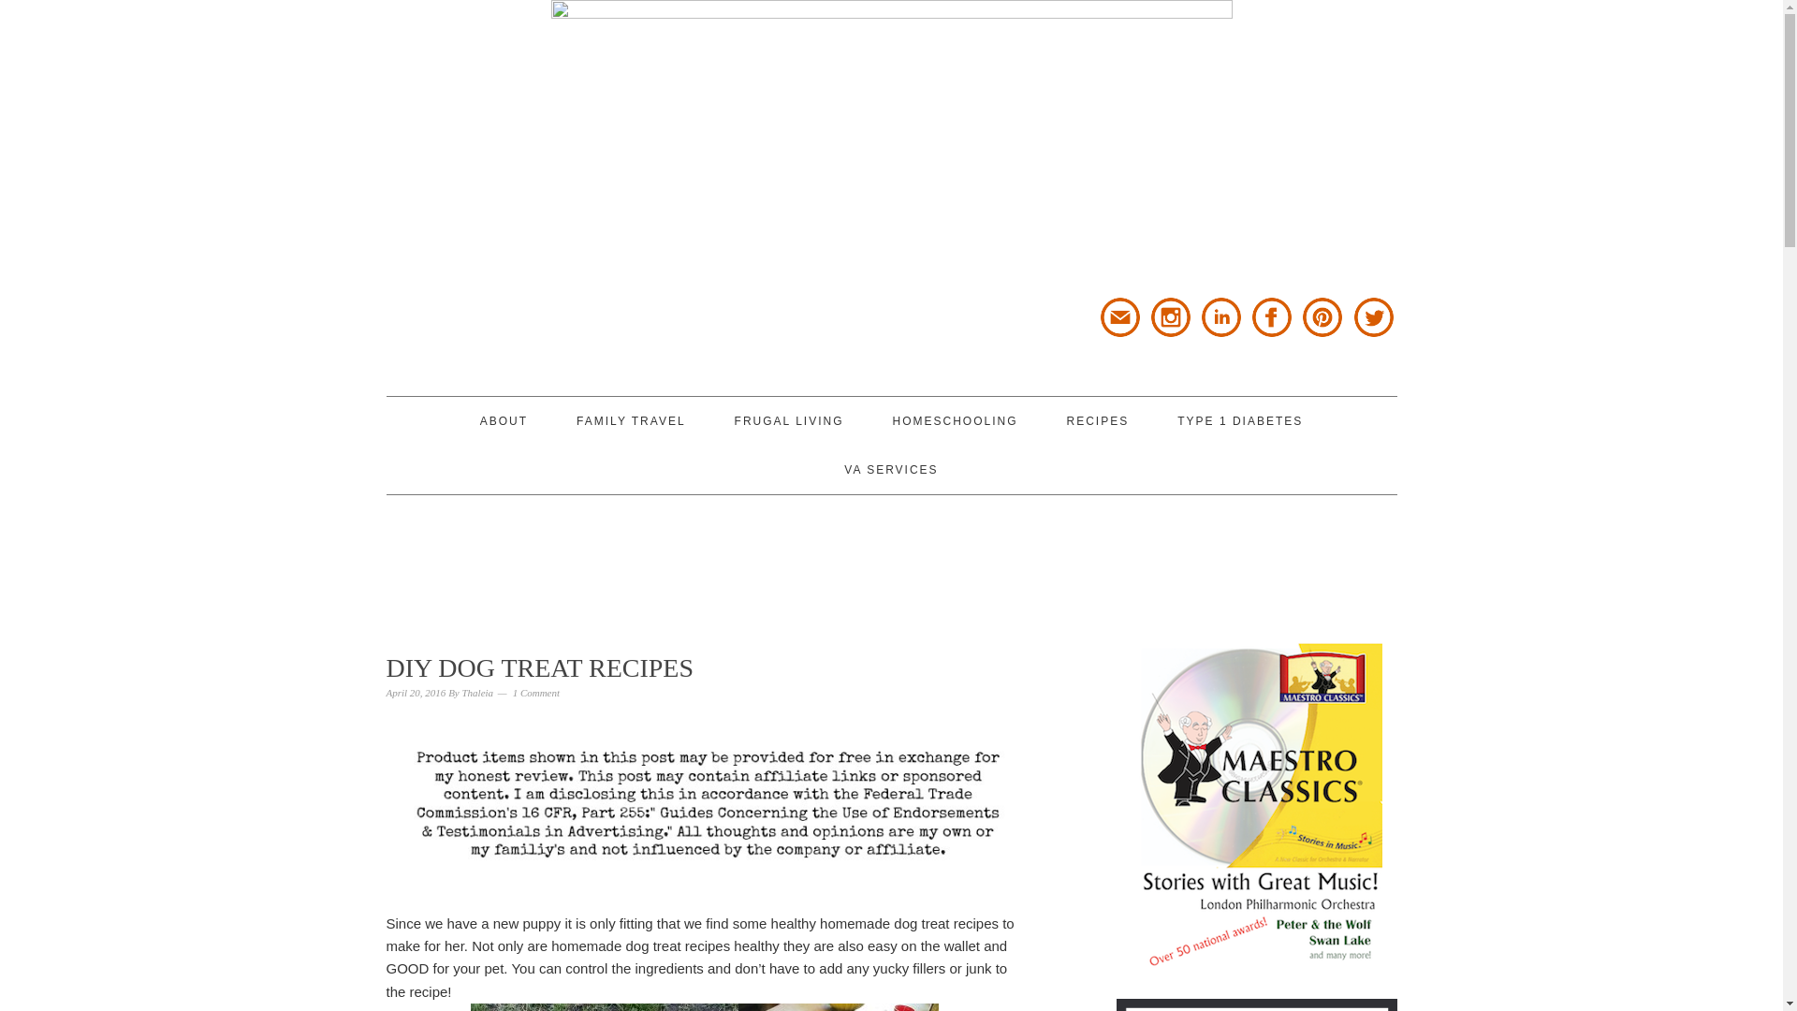 This screenshot has height=1011, width=1797. Describe the element at coordinates (954, 421) in the screenshot. I see `HOMESCHOOLING` at that location.